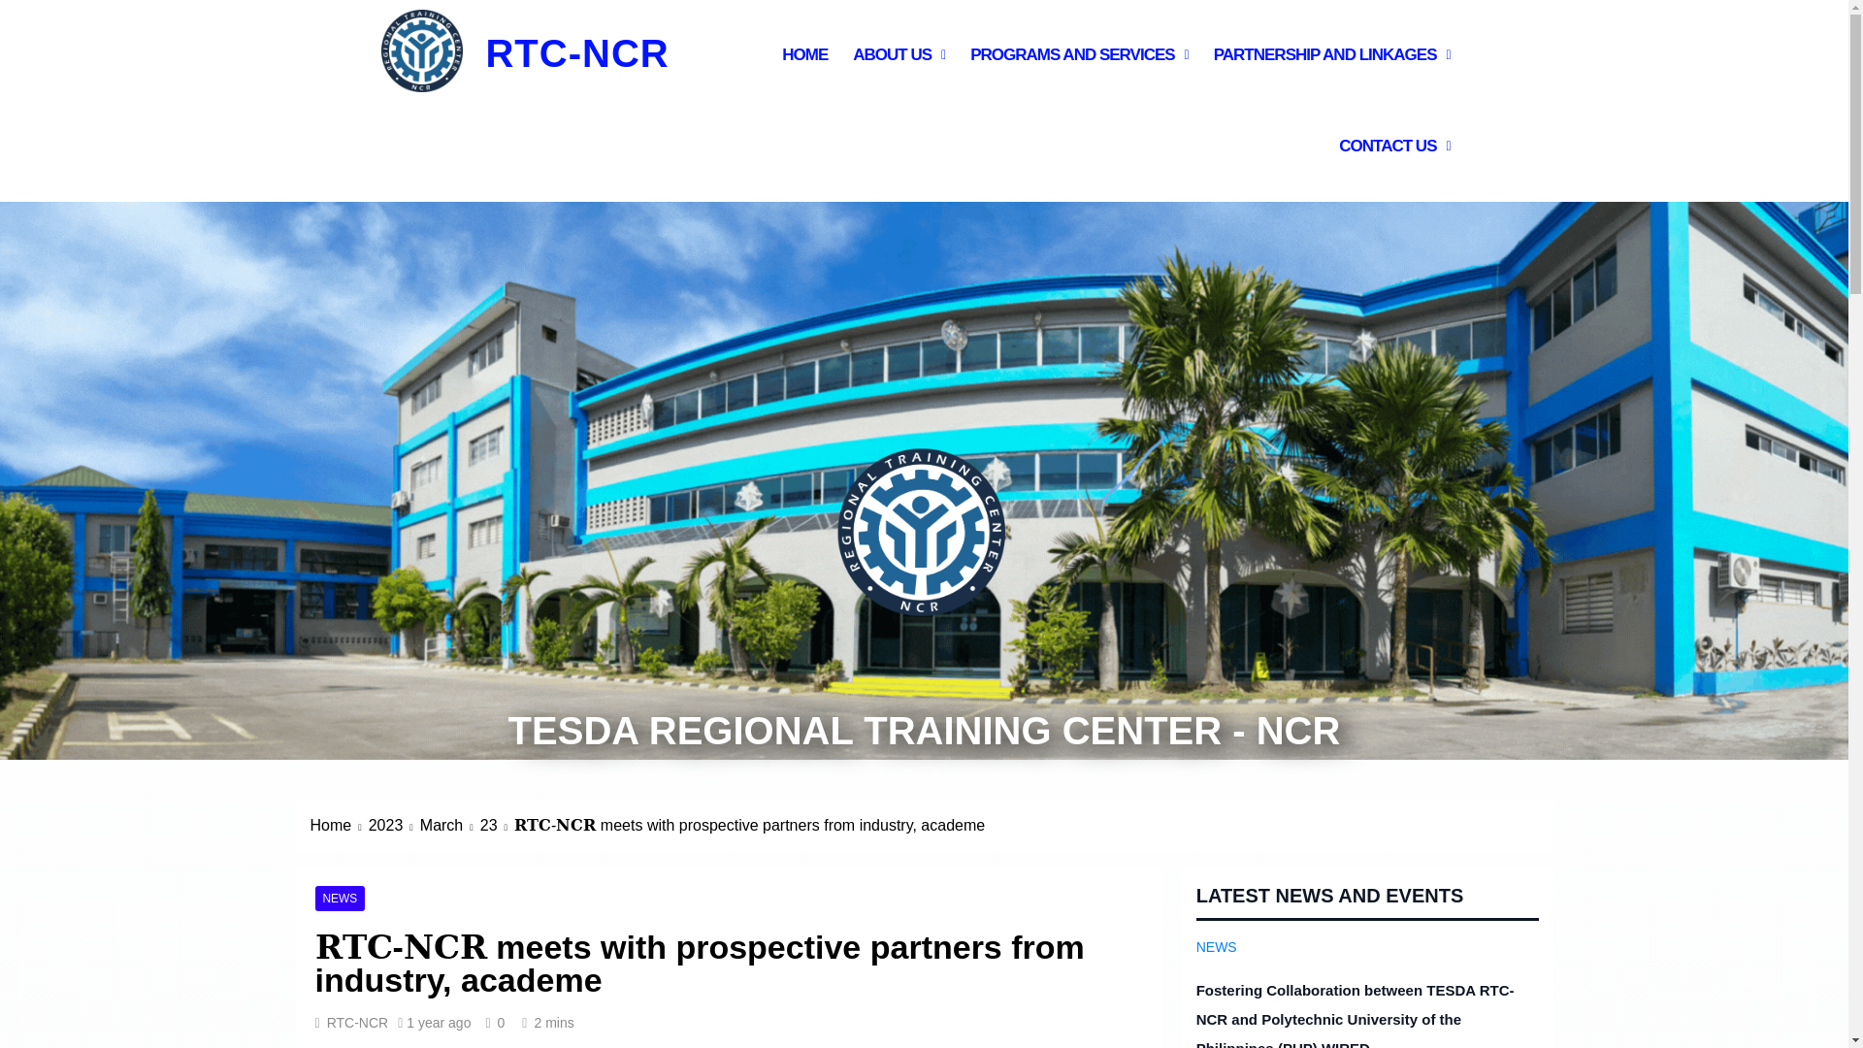  I want to click on CONTACT US, so click(1394, 146).